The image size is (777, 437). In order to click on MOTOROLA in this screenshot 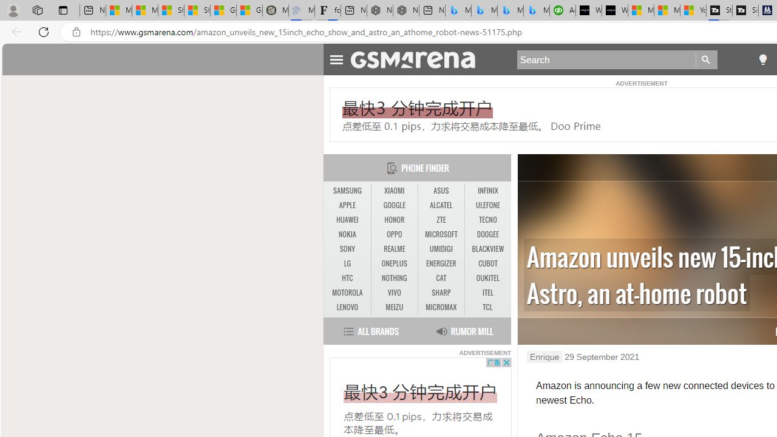, I will do `click(347, 293)`.